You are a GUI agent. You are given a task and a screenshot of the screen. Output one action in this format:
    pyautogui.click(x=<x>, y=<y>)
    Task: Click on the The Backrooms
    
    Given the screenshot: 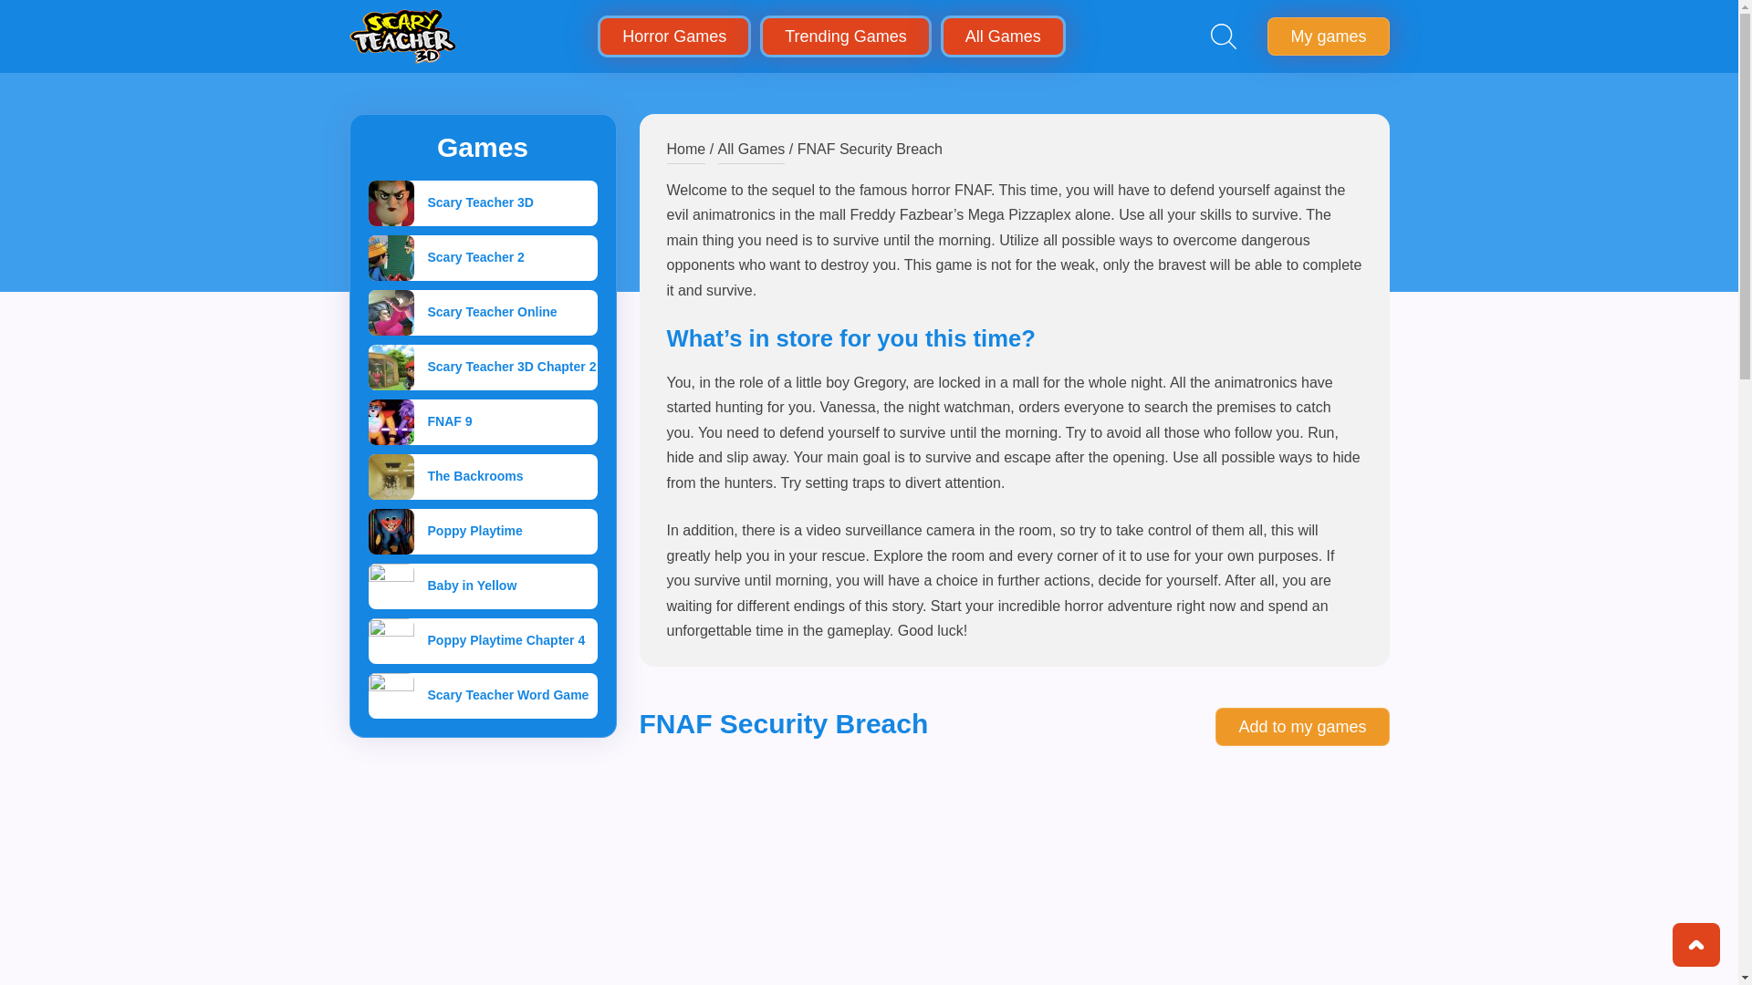 What is the action you would take?
    pyautogui.click(x=482, y=476)
    